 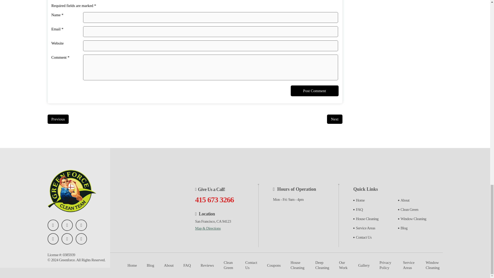 I want to click on Greenforce, so click(x=66, y=260).